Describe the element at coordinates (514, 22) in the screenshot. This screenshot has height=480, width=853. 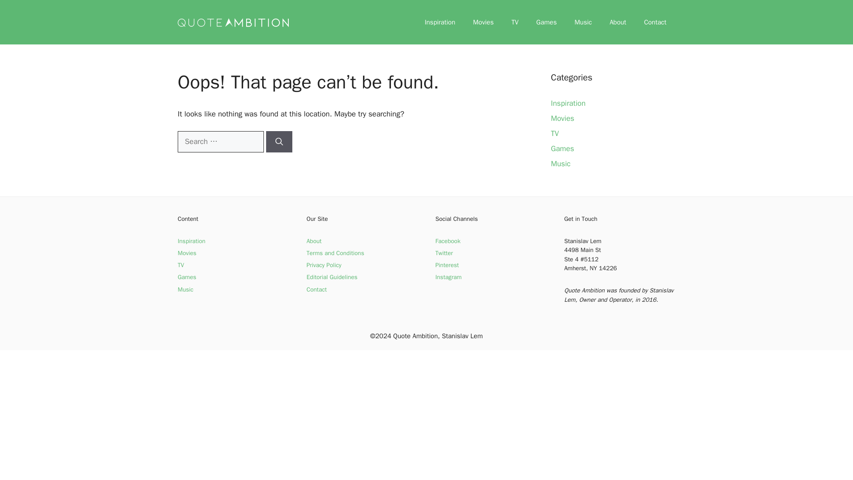
I see `TV` at that location.